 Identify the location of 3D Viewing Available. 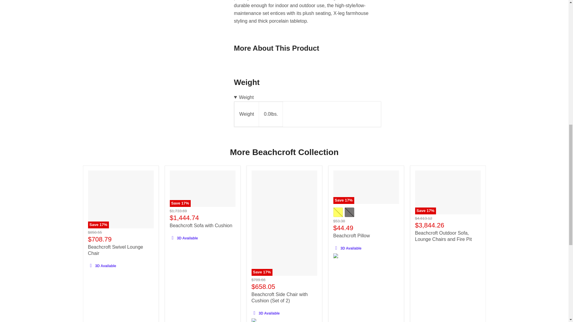
(172, 238).